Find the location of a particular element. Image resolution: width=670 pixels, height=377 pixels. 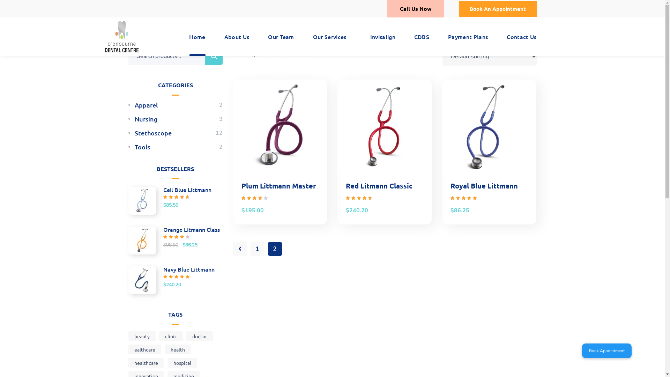

Our Services is located at coordinates (332, 37).